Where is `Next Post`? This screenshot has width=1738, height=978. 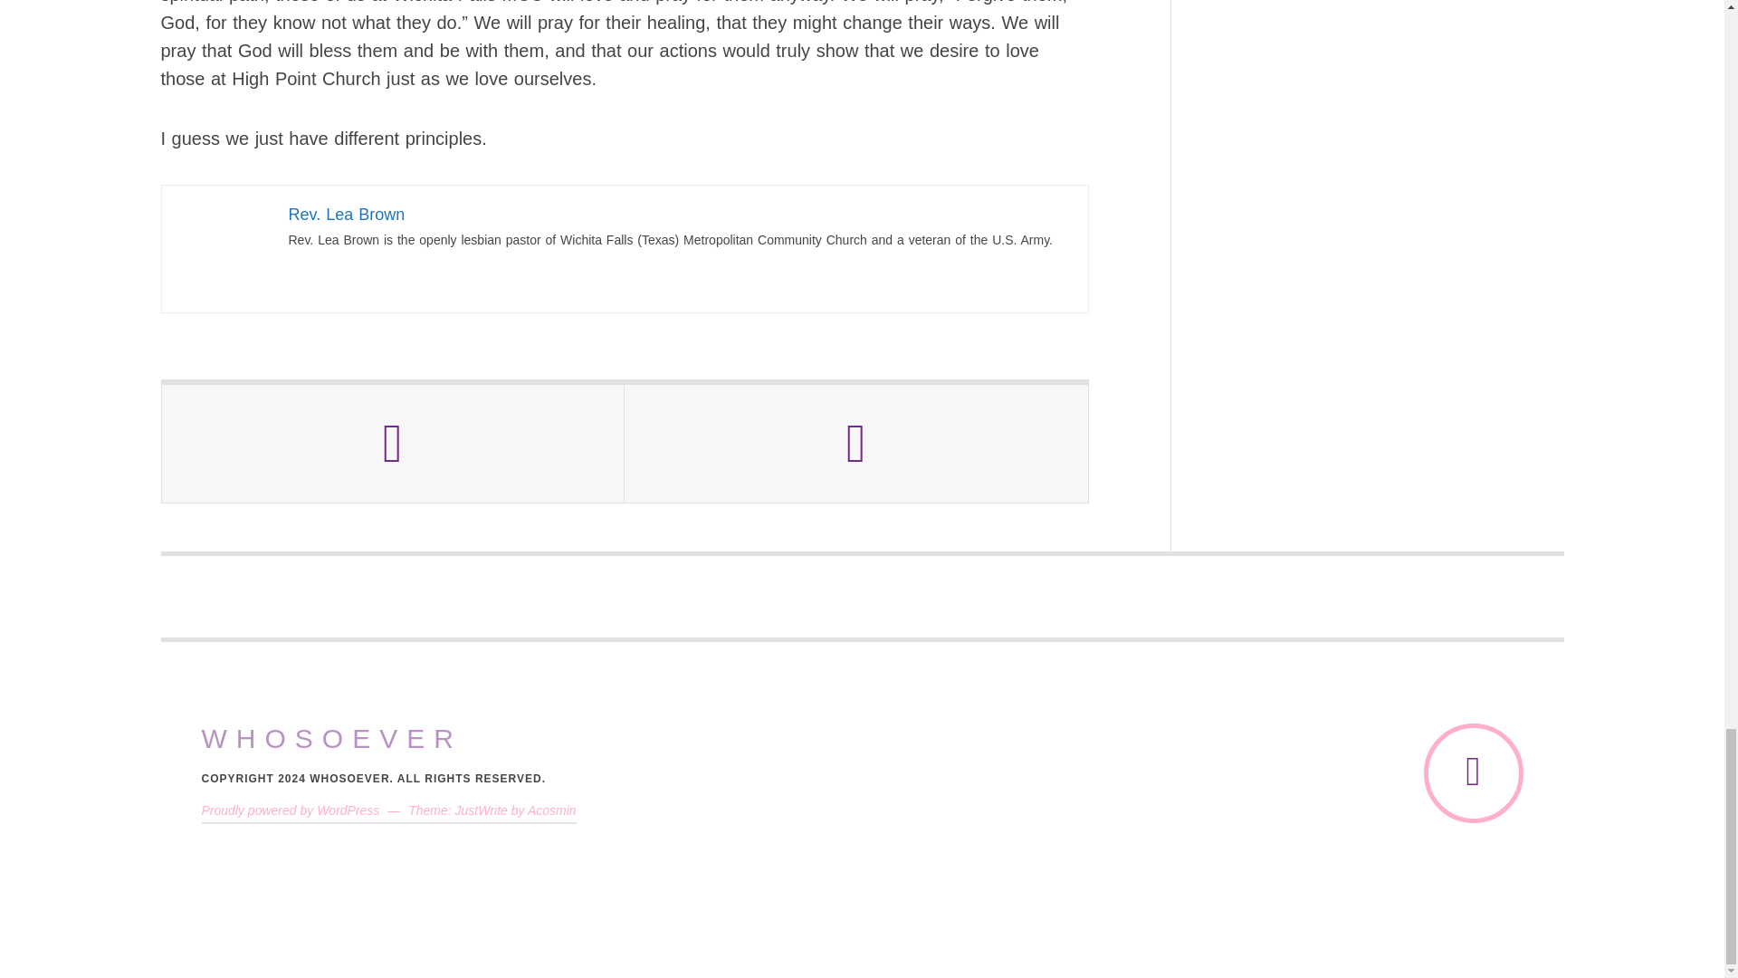 Next Post is located at coordinates (855, 444).